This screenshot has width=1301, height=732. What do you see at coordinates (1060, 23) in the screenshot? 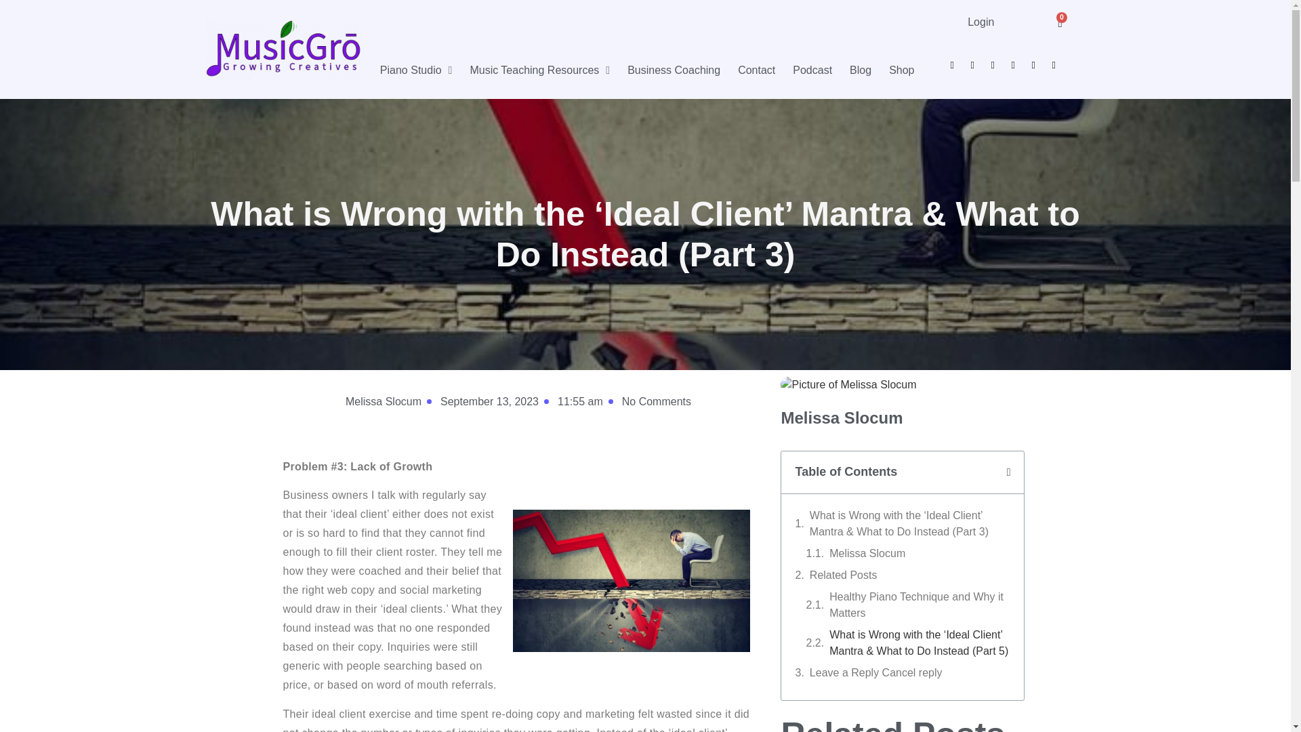
I see `0` at bounding box center [1060, 23].